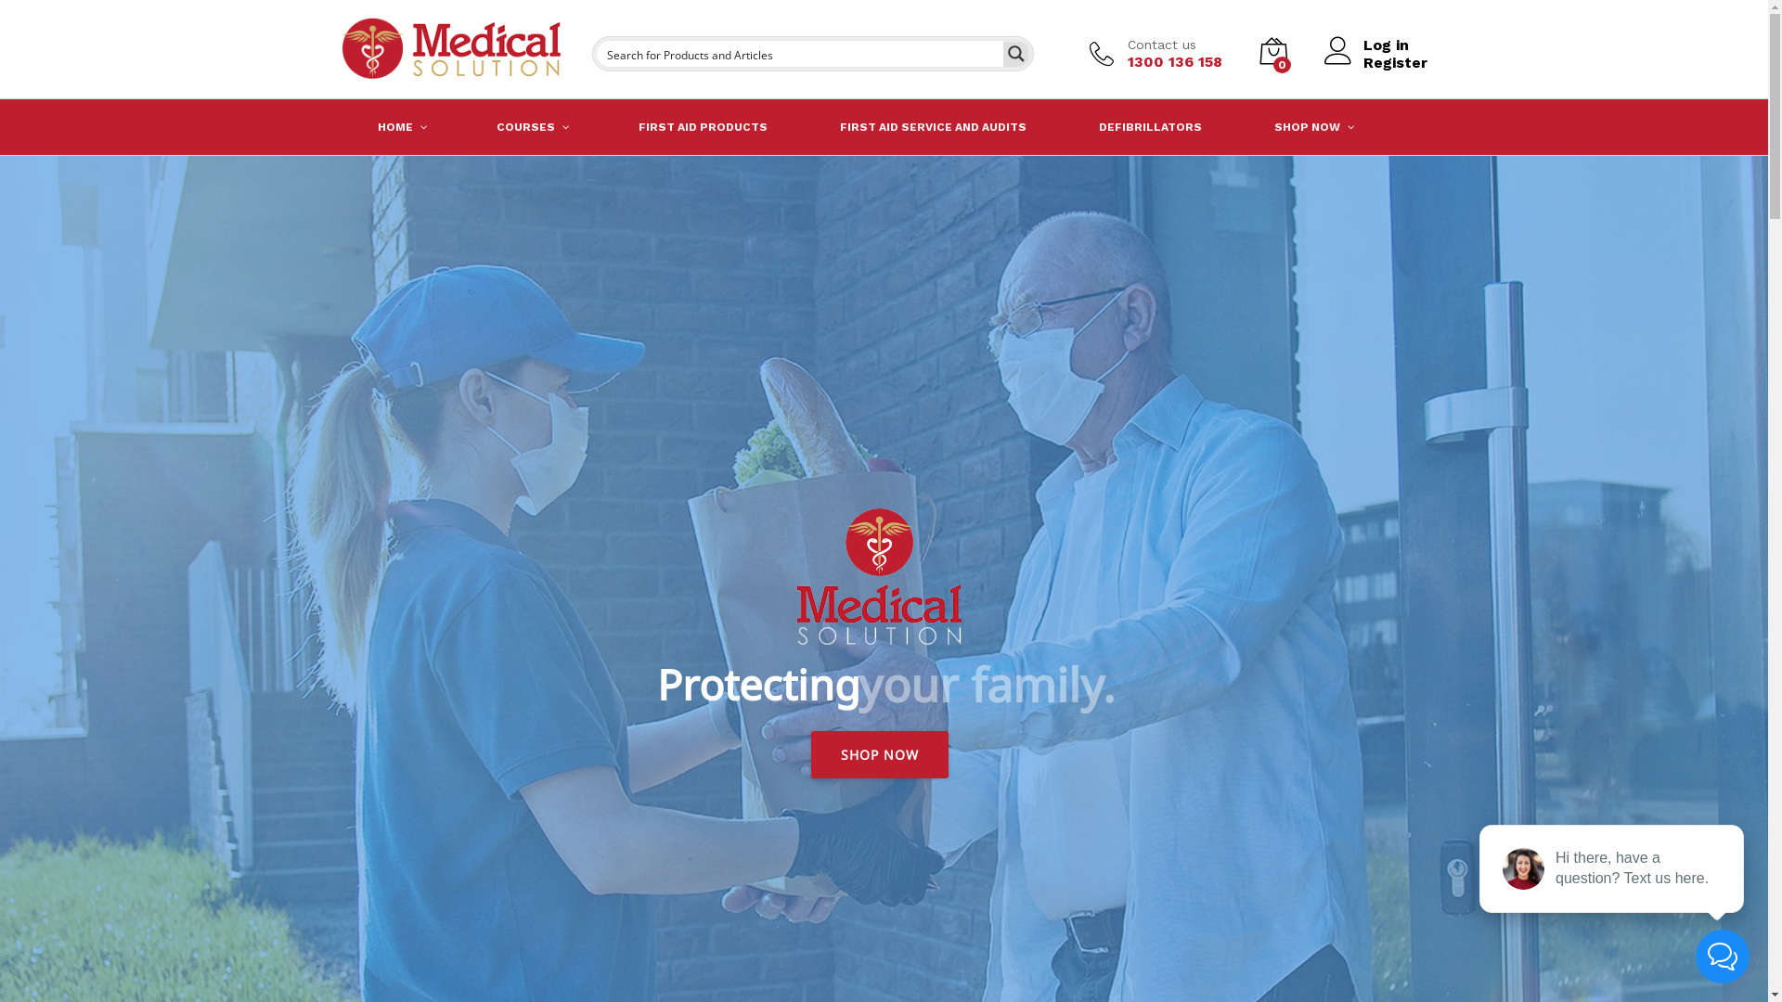 The height and width of the screenshot is (1002, 1782). Describe the element at coordinates (531, 127) in the screenshot. I see `COURSES` at that location.